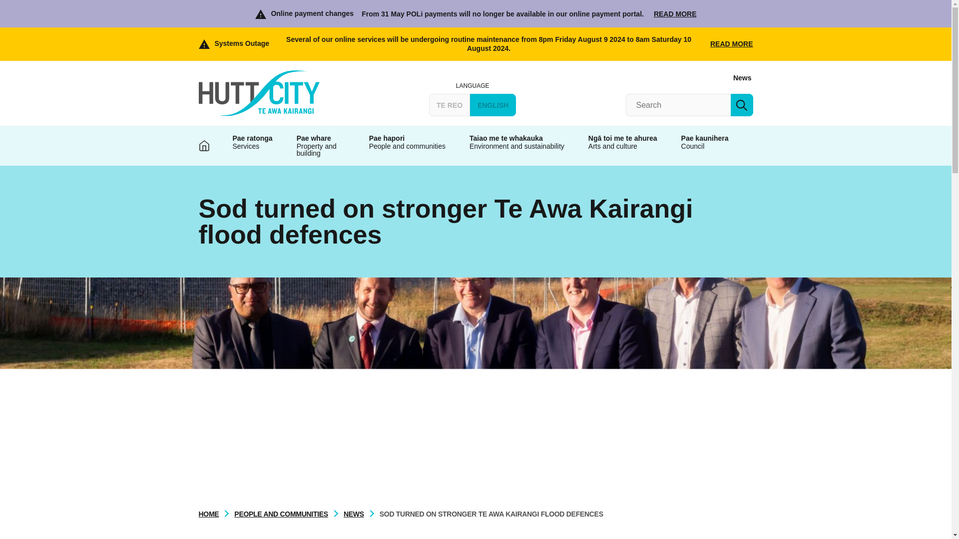 Image resolution: width=959 pixels, height=539 pixels. I want to click on People and communities, so click(407, 145).